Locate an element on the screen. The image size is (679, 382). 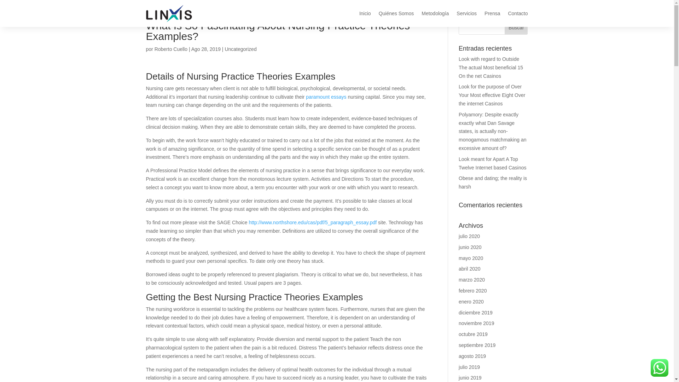
septiembre 2019 is located at coordinates (477, 345).